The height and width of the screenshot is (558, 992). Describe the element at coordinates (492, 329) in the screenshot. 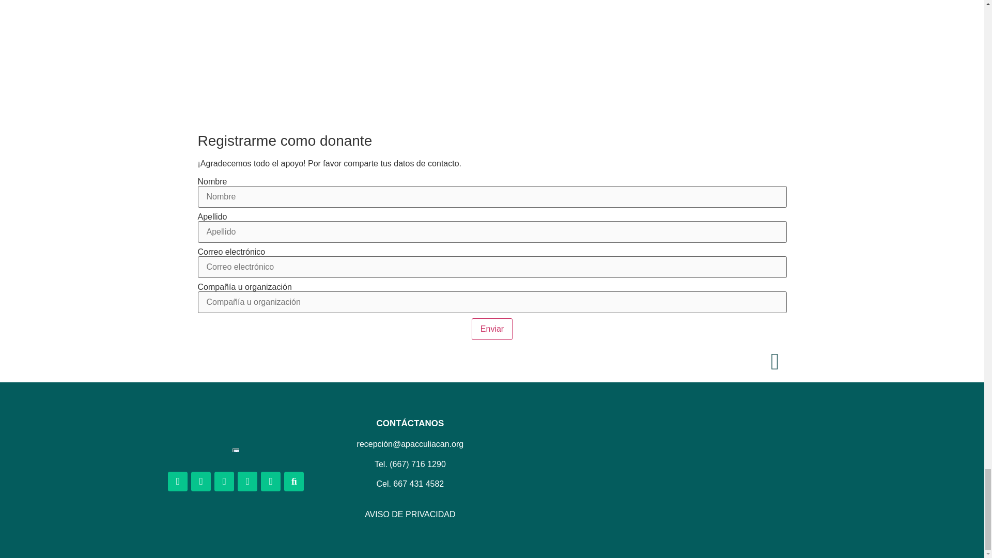

I see `Enviar` at that location.